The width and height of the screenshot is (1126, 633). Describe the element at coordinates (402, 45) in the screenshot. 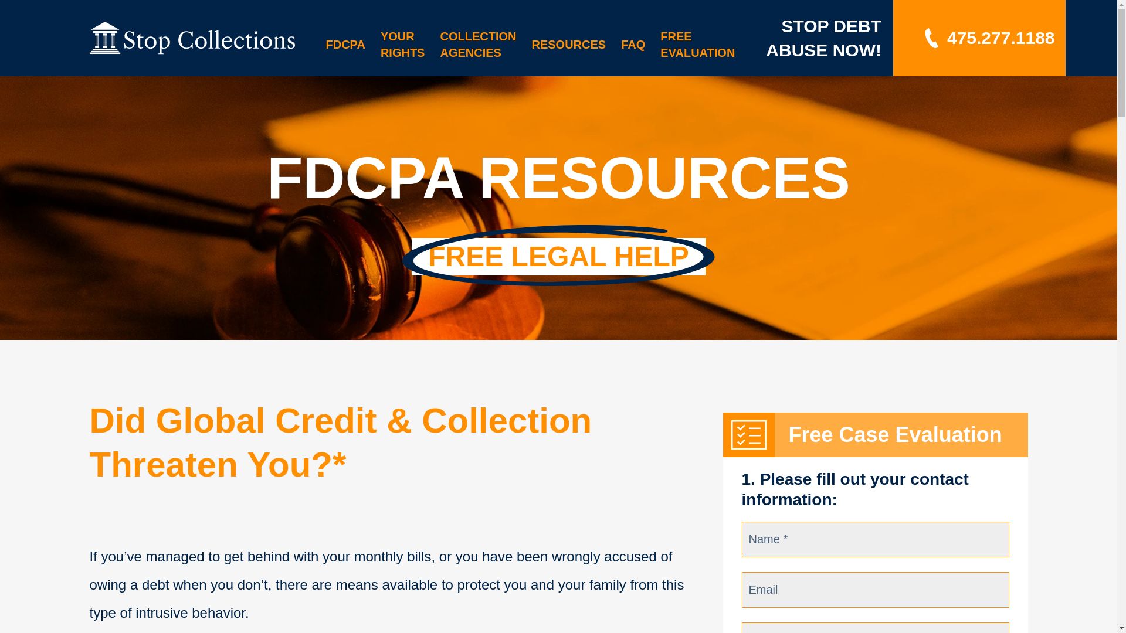

I see `YOUR RIGHTS` at that location.